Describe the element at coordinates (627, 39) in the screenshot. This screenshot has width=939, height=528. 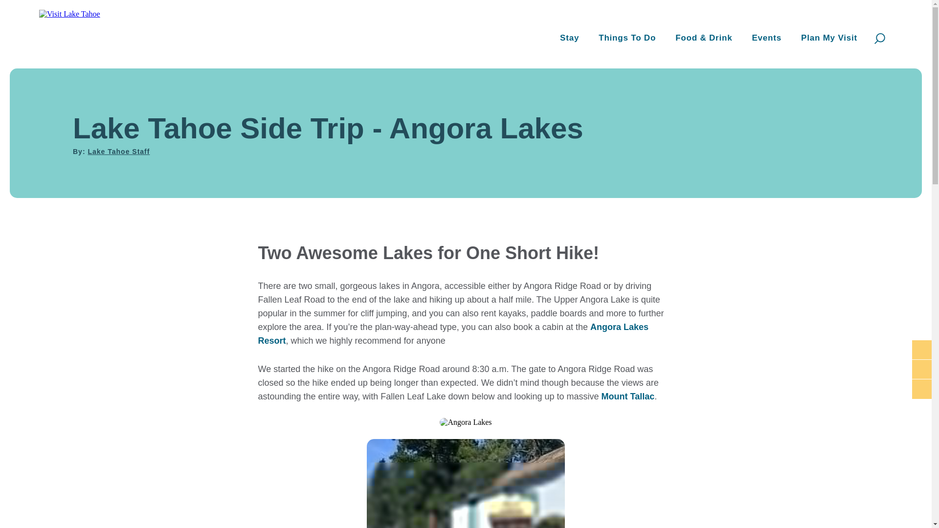
I see `Things To Do` at that location.